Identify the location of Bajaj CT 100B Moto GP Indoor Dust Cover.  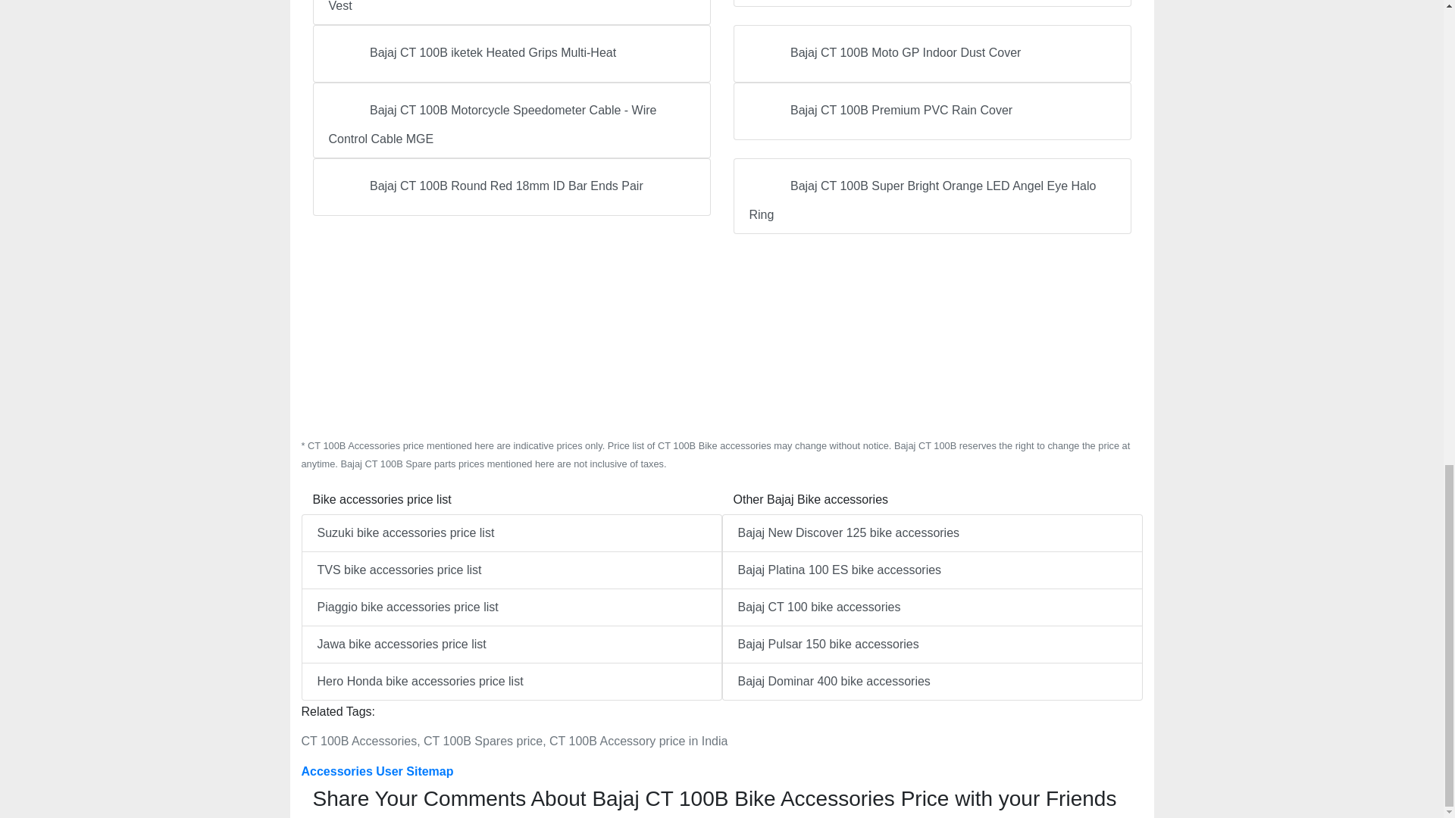
(932, 54).